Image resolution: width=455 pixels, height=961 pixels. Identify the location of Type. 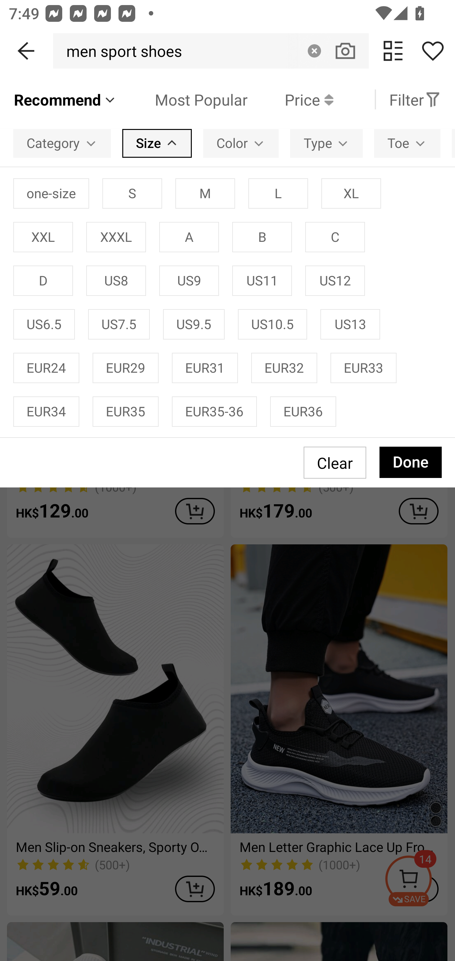
(326, 143).